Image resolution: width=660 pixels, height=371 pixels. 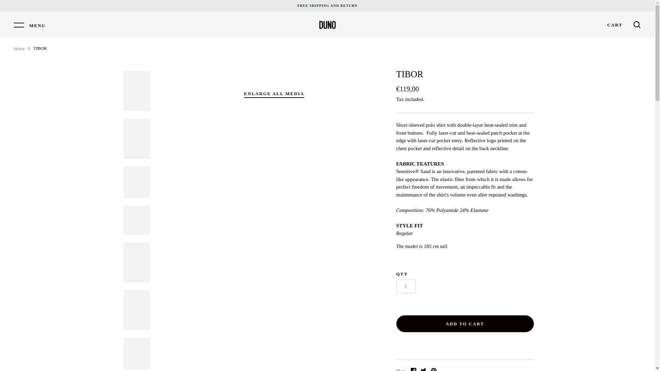 What do you see at coordinates (433, 370) in the screenshot?
I see `Pinterest` at bounding box center [433, 370].